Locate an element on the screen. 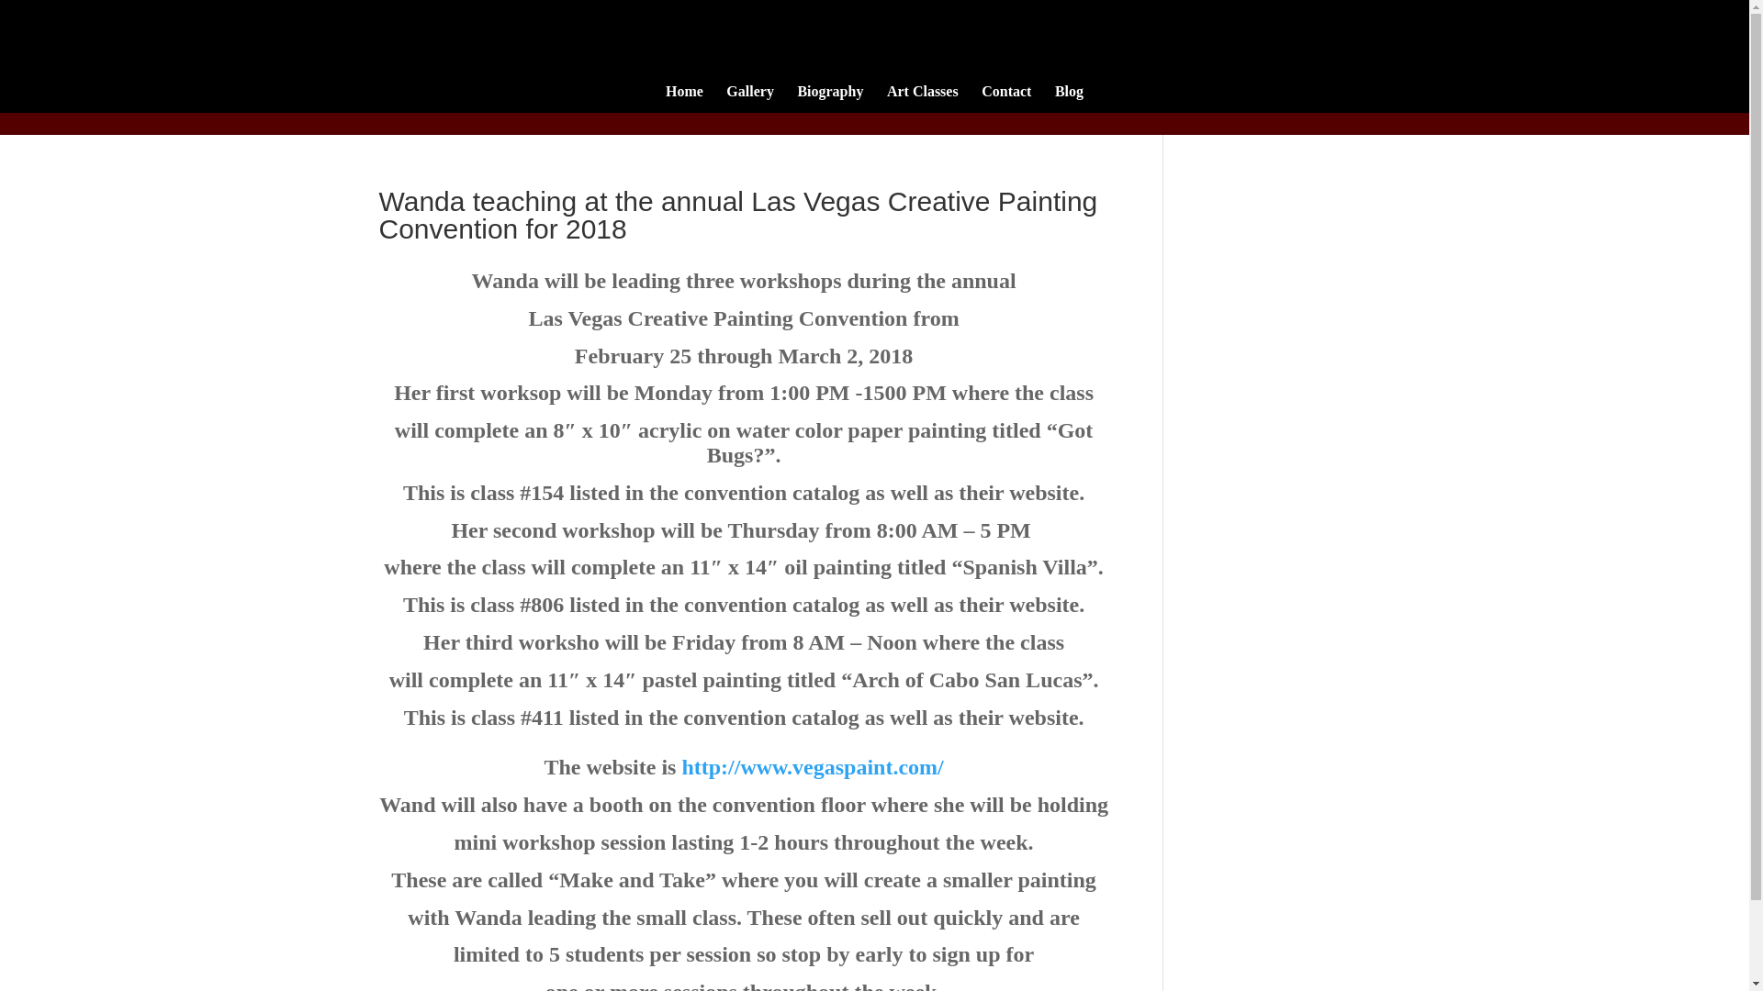  Home is located at coordinates (685, 99).